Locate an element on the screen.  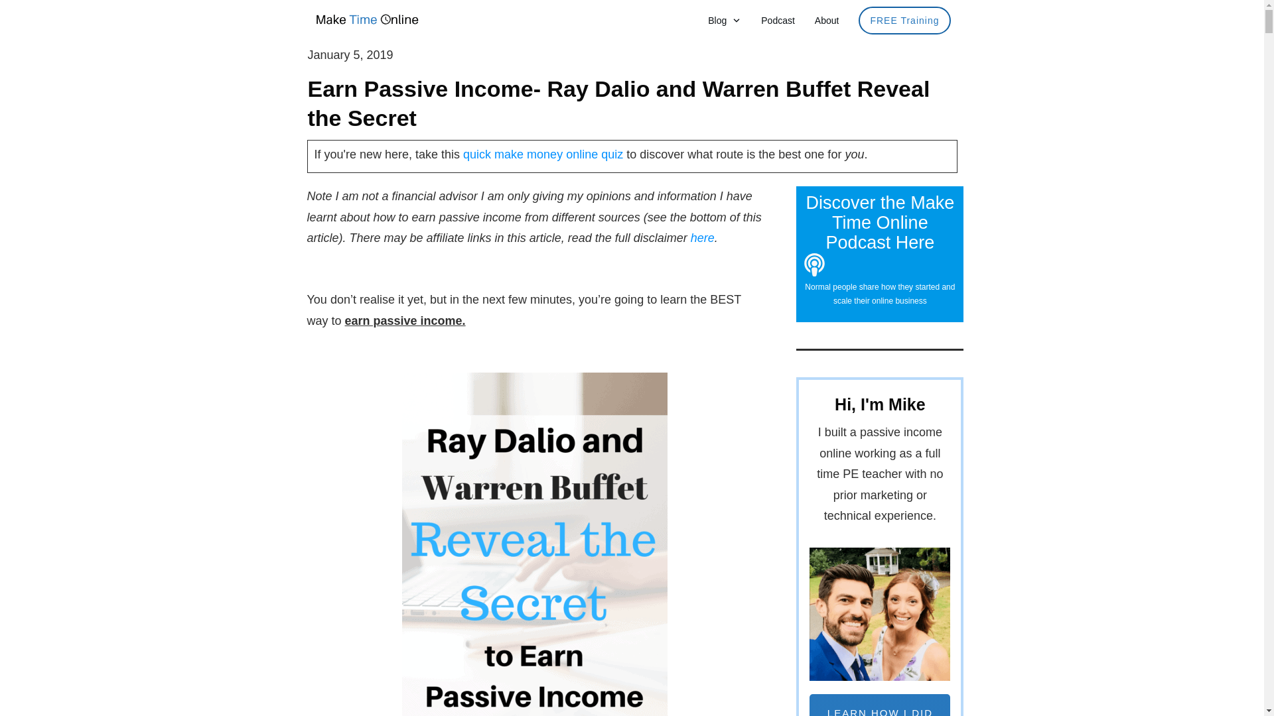
here is located at coordinates (702, 237).